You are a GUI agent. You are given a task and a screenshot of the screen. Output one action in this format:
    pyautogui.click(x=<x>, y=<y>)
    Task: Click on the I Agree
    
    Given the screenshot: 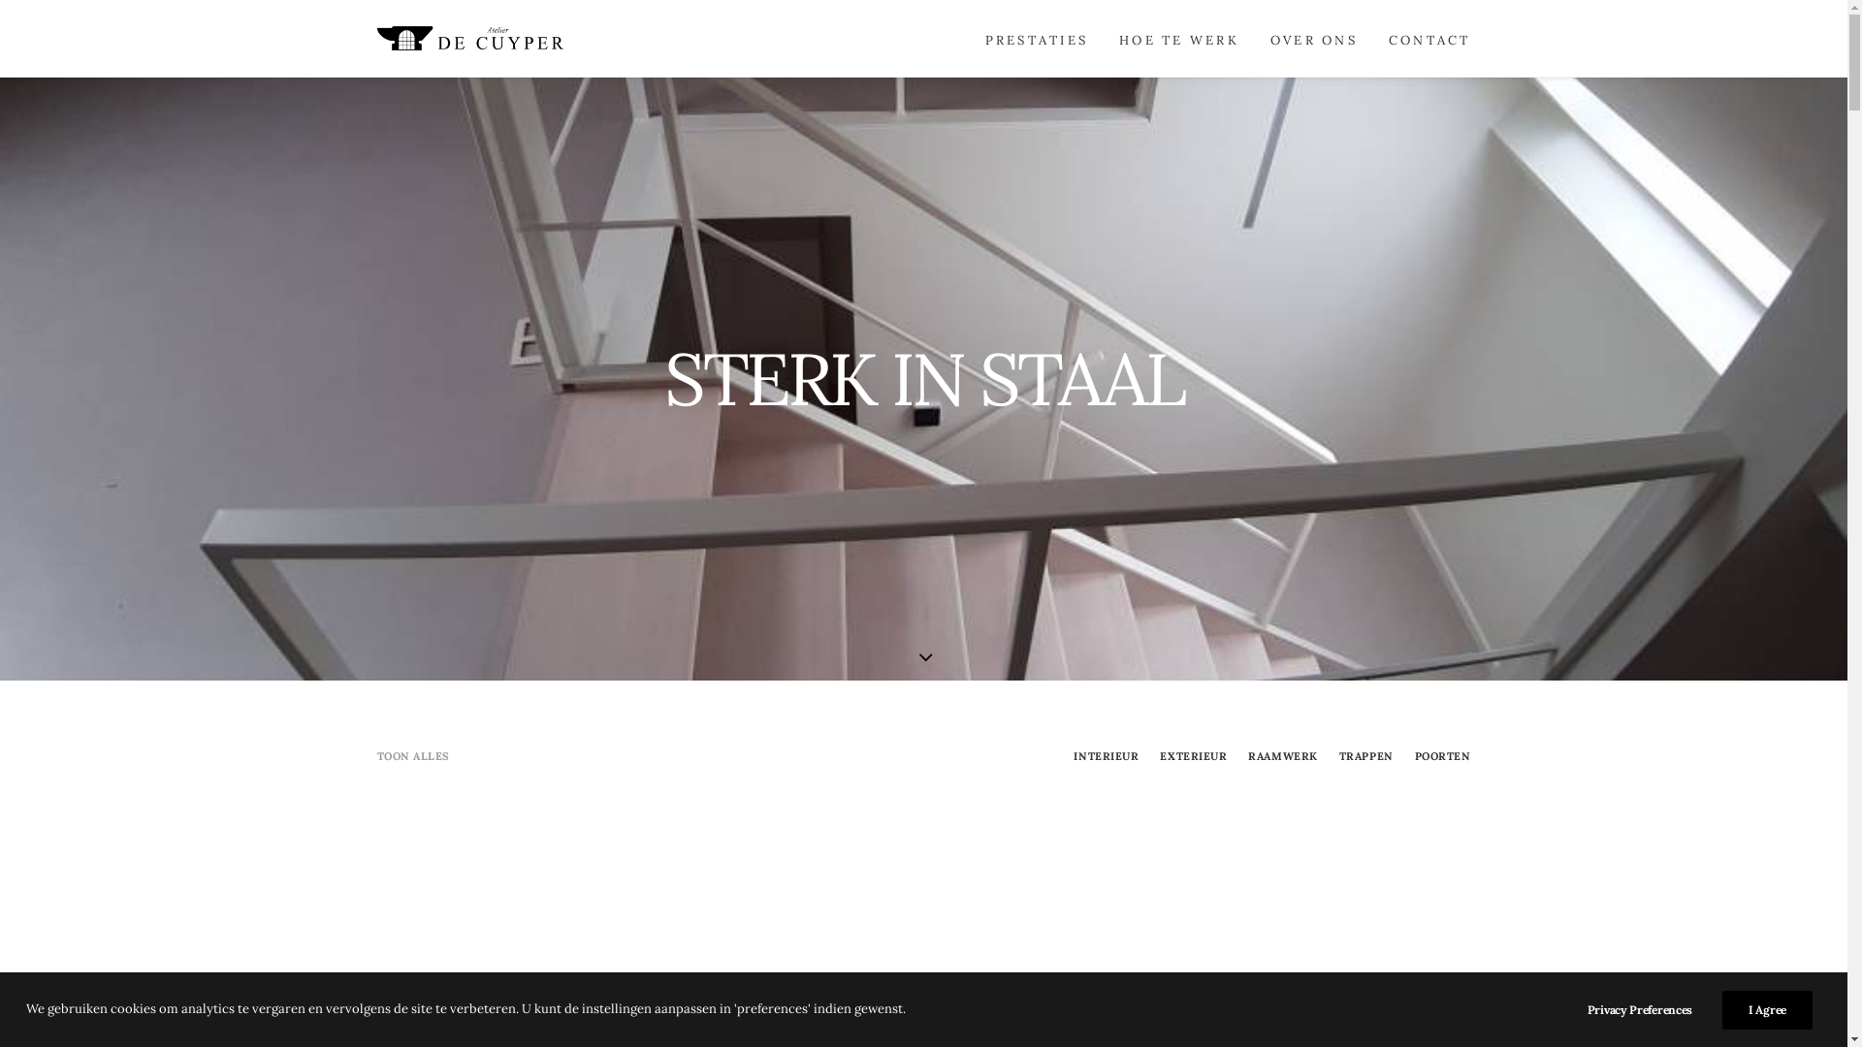 What is the action you would take?
    pyautogui.click(x=1767, y=1010)
    